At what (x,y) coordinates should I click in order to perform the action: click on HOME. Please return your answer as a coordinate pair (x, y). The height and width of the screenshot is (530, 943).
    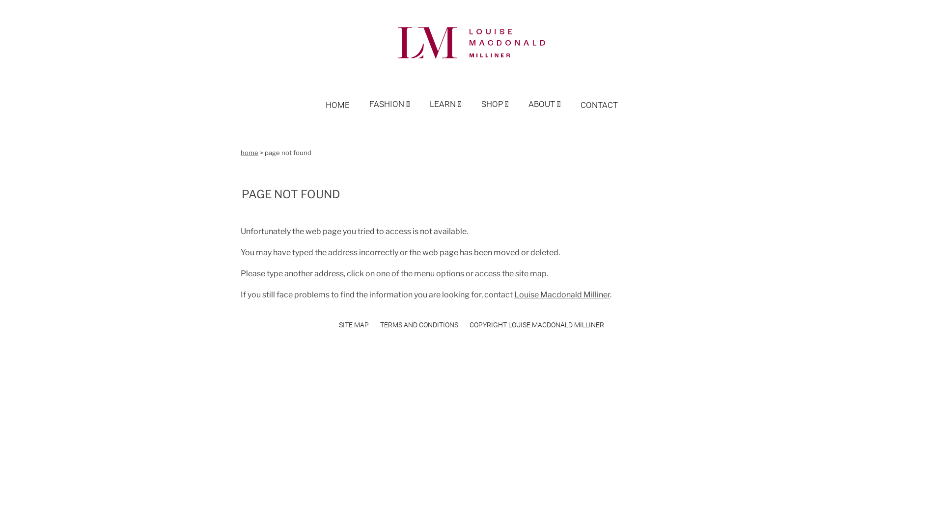
    Looking at the image, I should click on (347, 95).